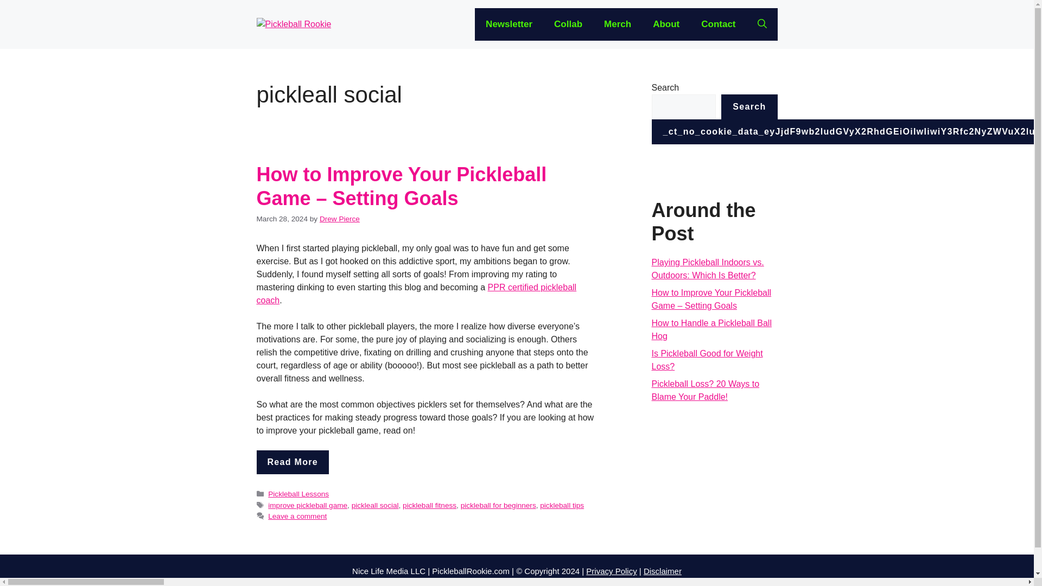 This screenshot has width=1042, height=586. I want to click on Contact, so click(717, 24).